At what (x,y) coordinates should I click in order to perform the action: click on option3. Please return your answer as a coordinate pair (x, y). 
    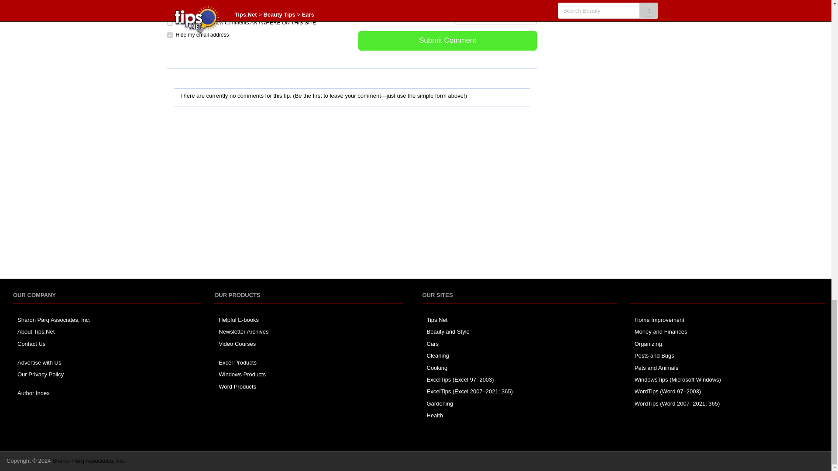
    Looking at the image, I should click on (169, 35).